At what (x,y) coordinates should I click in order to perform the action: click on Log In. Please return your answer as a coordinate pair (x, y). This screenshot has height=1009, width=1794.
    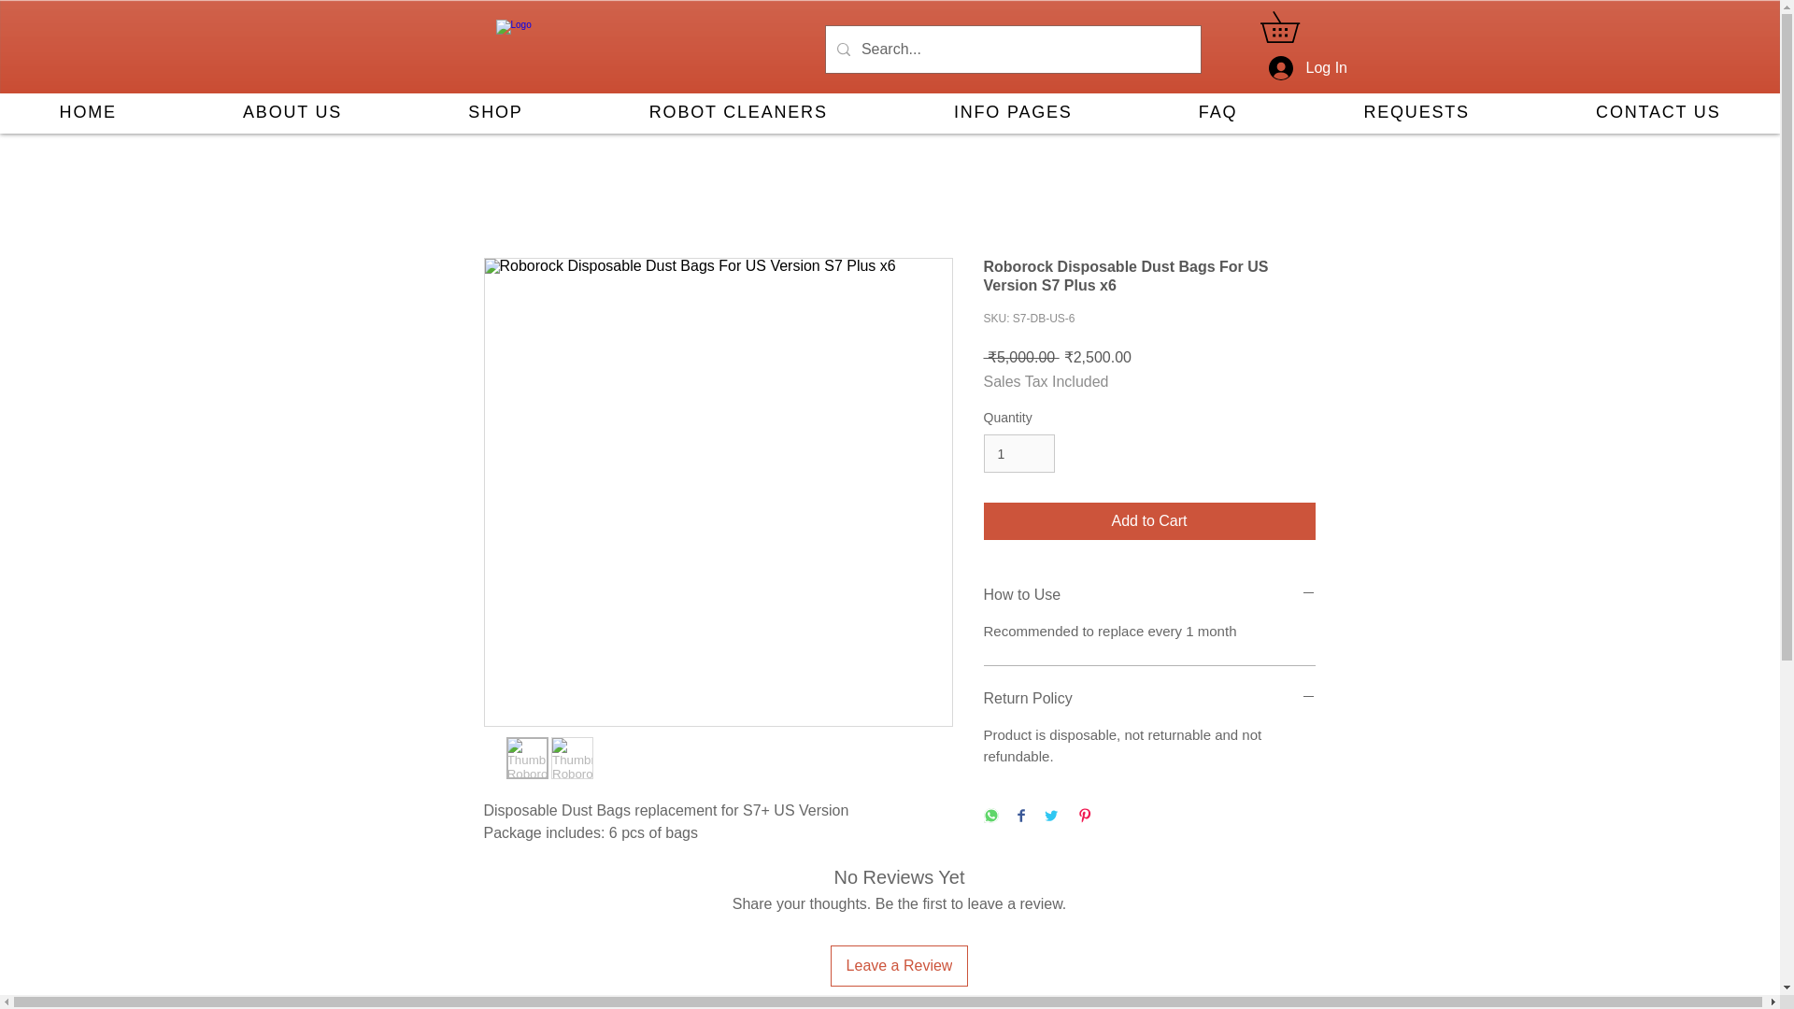
    Looking at the image, I should click on (1291, 67).